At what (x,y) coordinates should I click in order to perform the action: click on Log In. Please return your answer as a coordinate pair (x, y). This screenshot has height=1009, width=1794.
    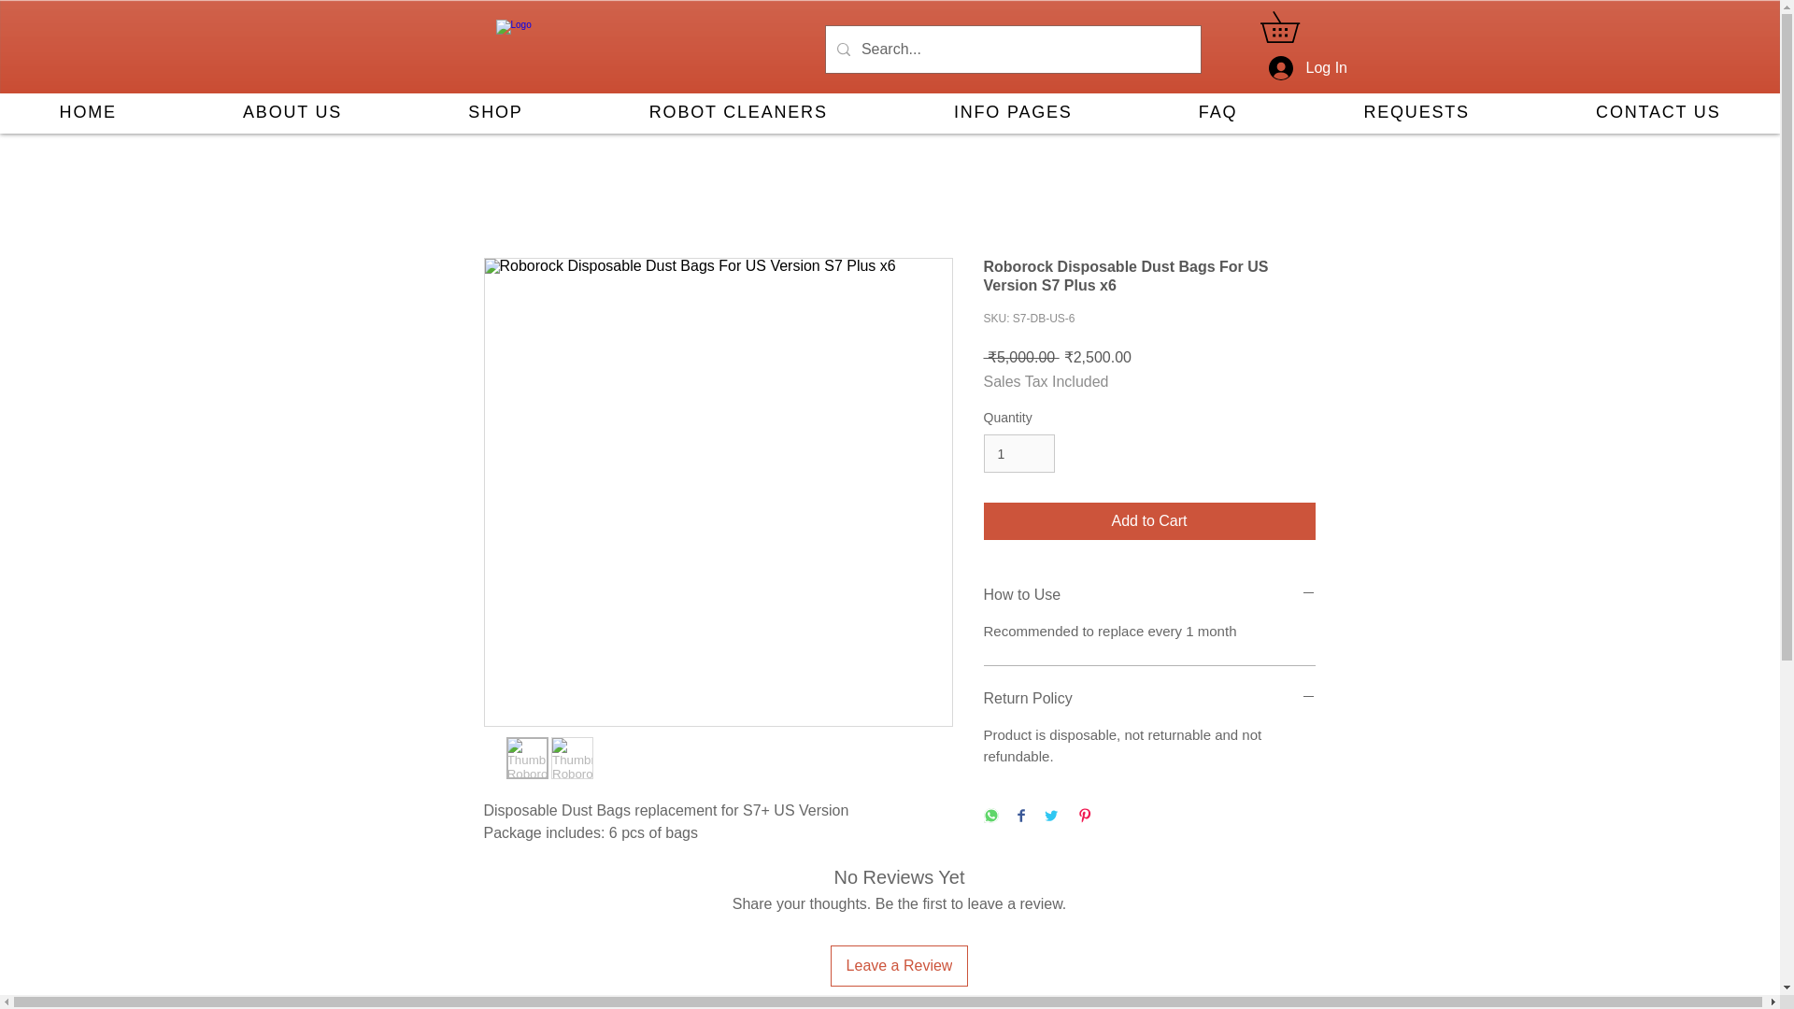
    Looking at the image, I should click on (1291, 67).